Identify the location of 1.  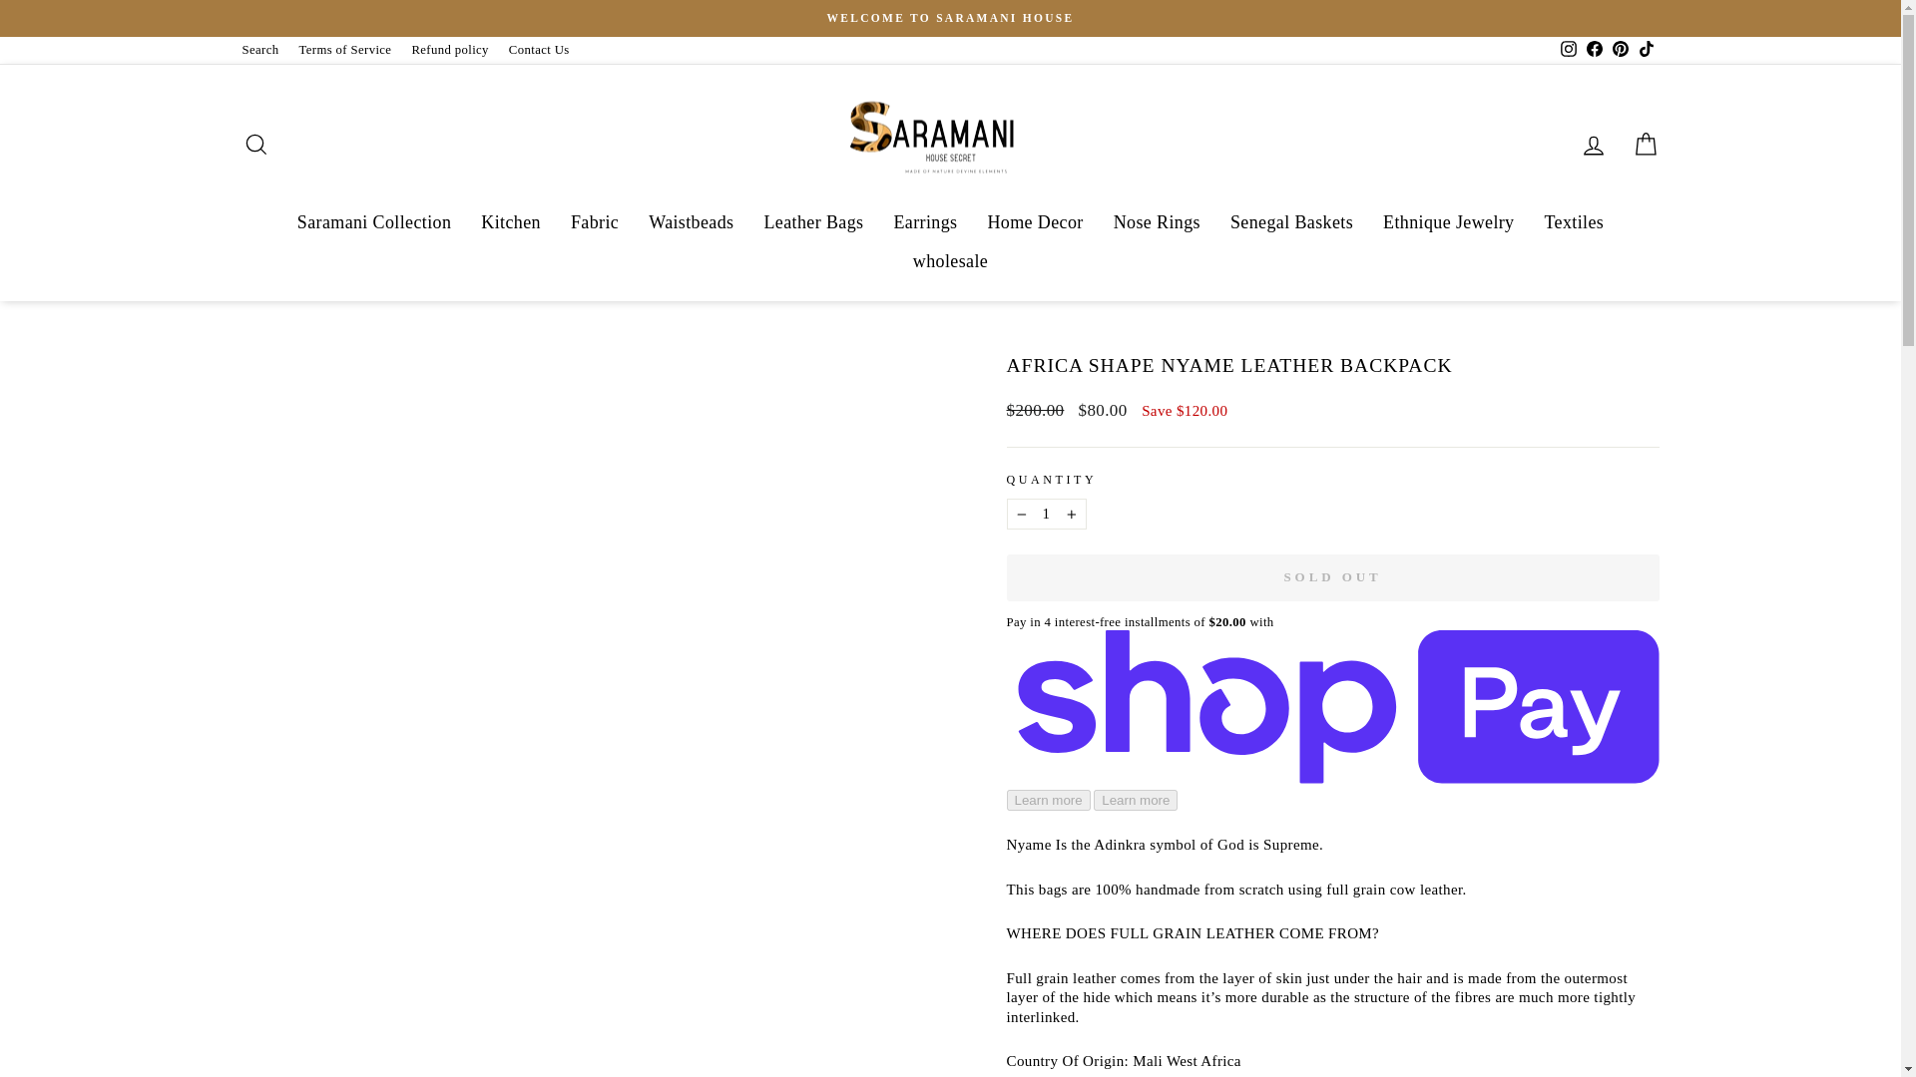
(1046, 515).